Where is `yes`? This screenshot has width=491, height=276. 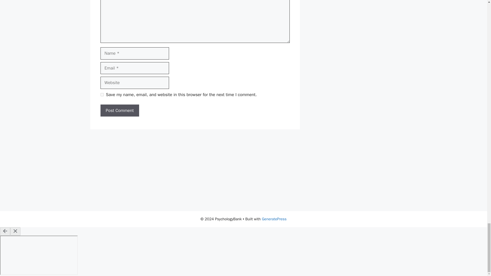
yes is located at coordinates (102, 95).